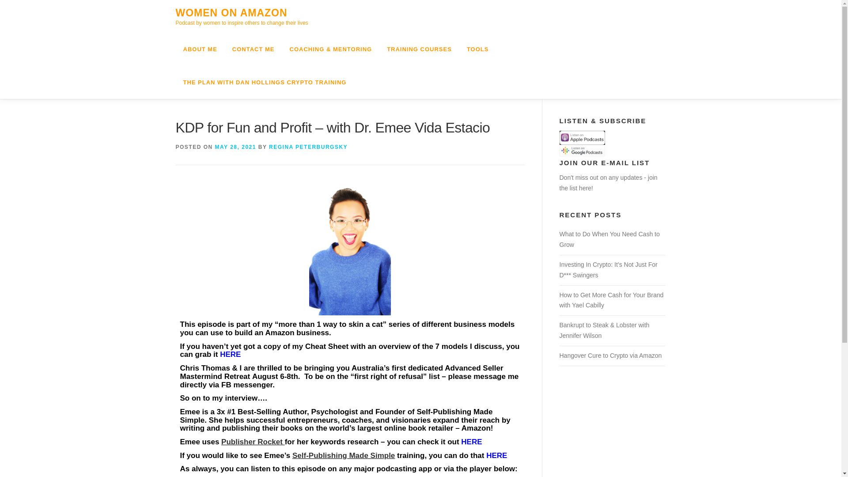 This screenshot has width=848, height=477. What do you see at coordinates (478, 49) in the screenshot?
I see `TOOLS` at bounding box center [478, 49].